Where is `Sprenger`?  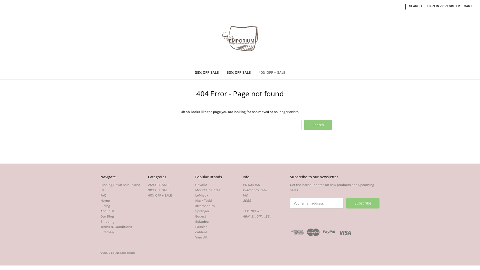 Sprenger is located at coordinates (202, 211).